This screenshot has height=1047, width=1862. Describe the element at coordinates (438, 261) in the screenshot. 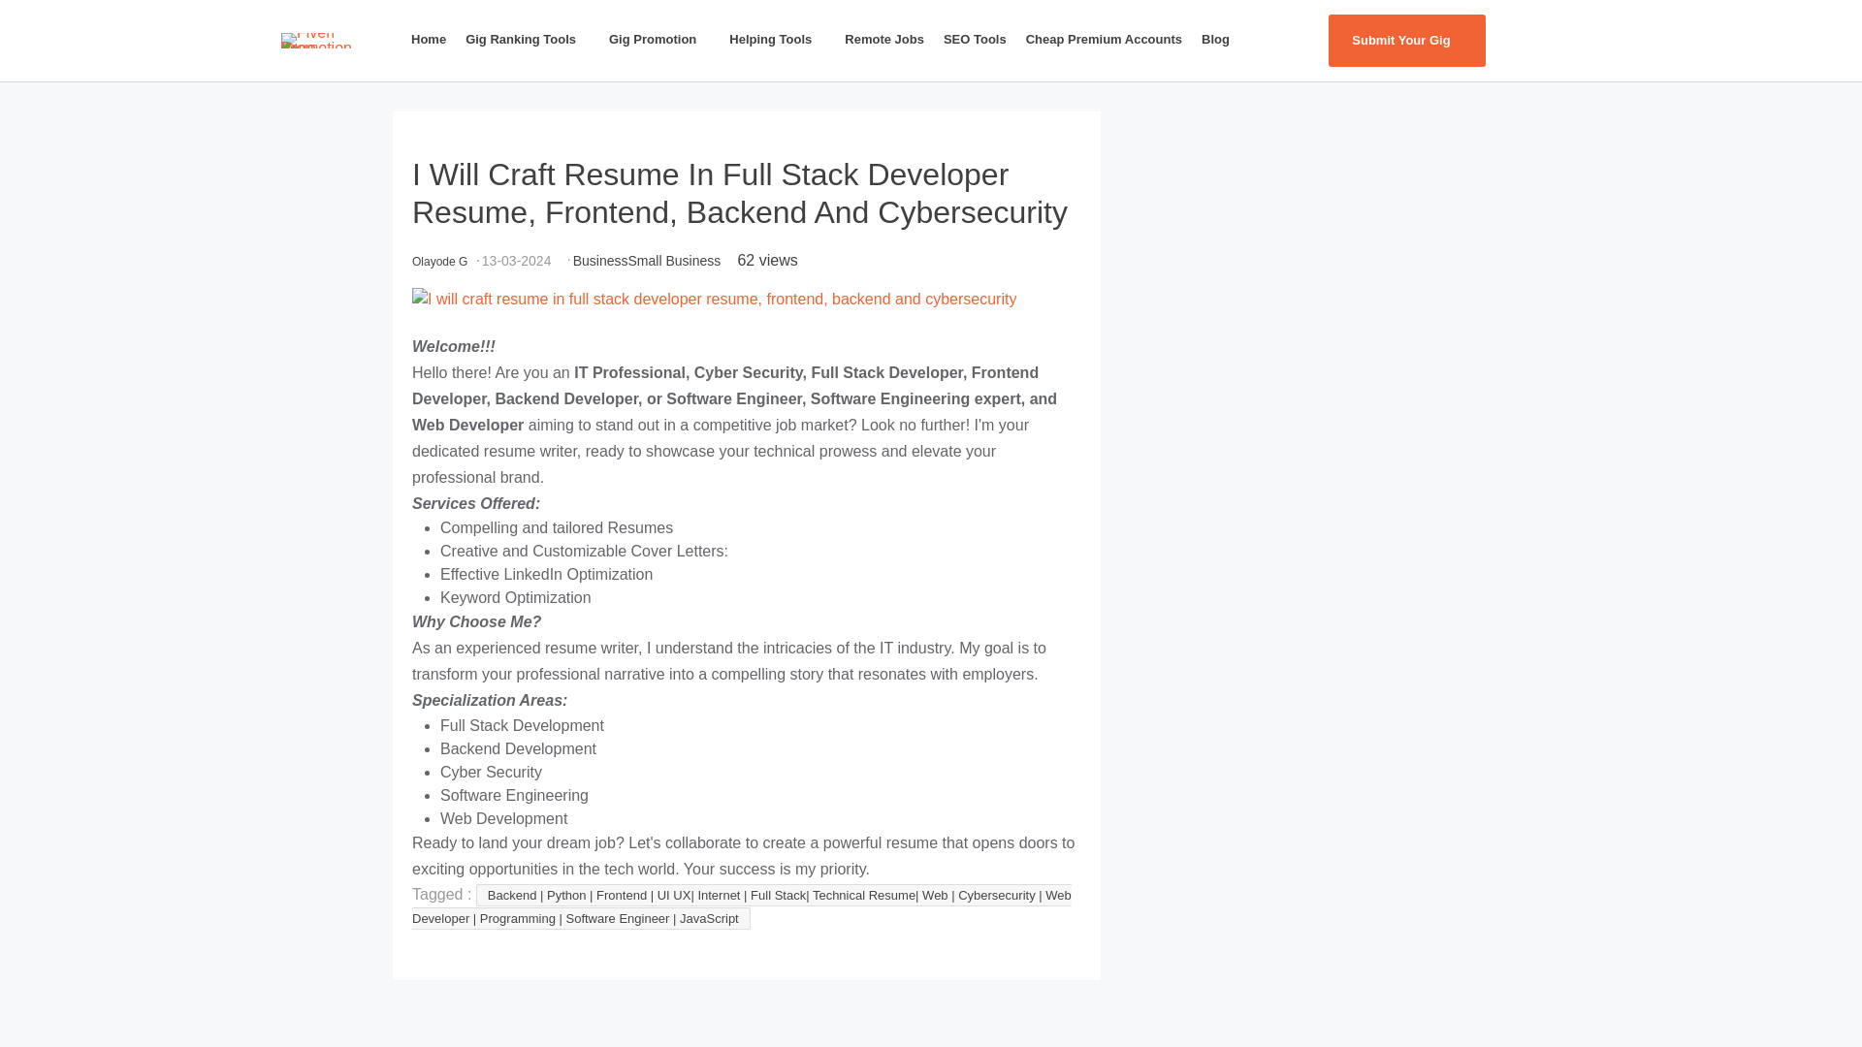

I see `Olayode G` at that location.